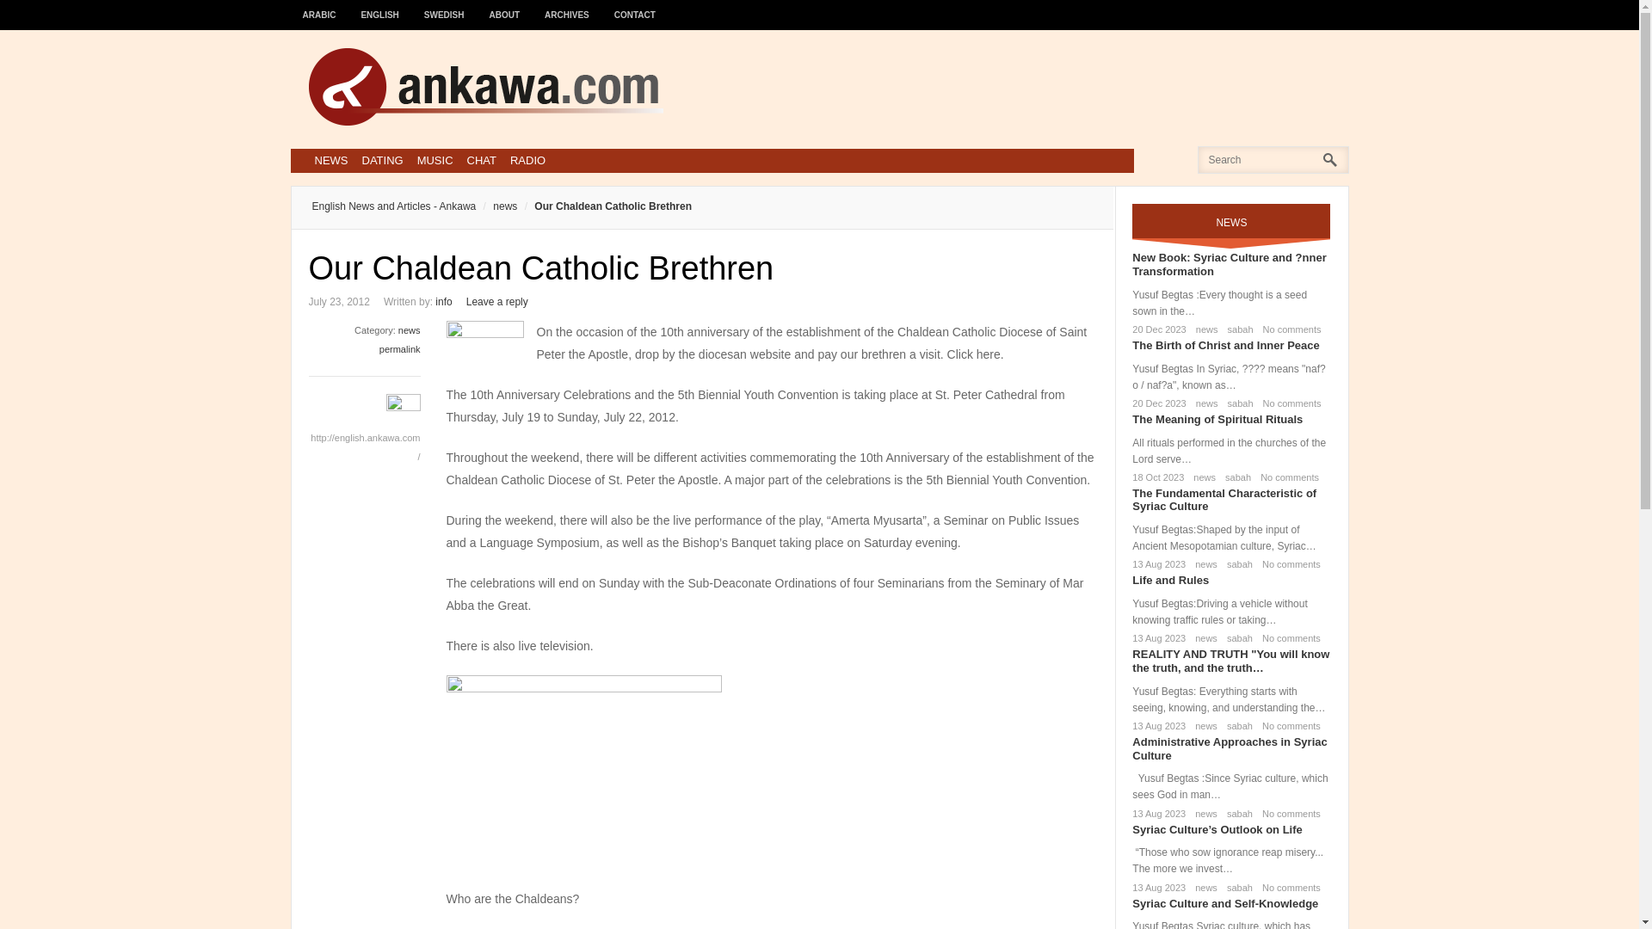  What do you see at coordinates (1229, 263) in the screenshot?
I see `New Book: Syriac Culture and ?nner Transformation` at bounding box center [1229, 263].